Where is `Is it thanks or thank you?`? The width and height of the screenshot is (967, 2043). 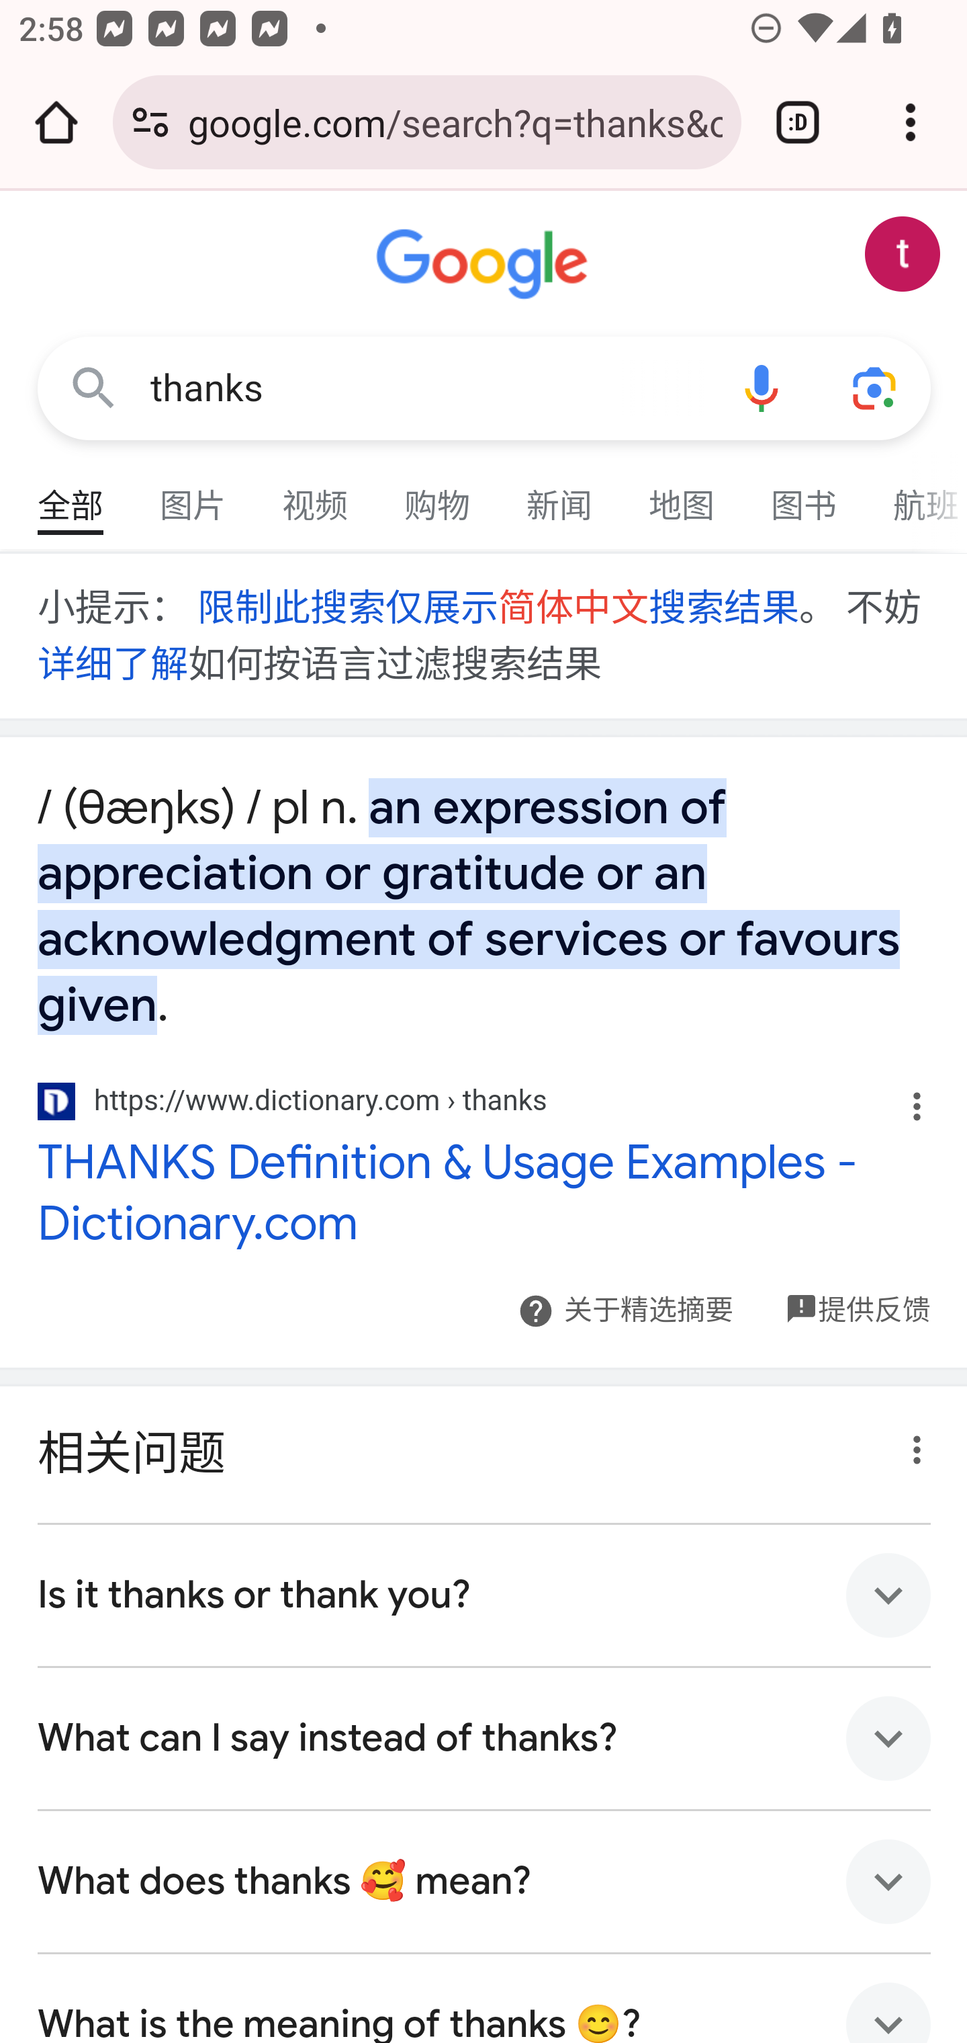 Is it thanks or thank you? is located at coordinates (485, 1595).